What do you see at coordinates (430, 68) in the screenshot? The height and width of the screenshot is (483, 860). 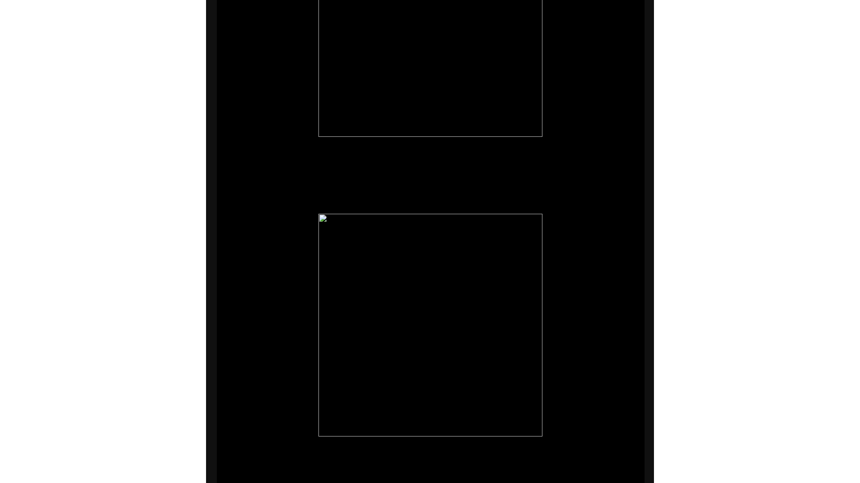 I see `YP01-cr` at bounding box center [430, 68].